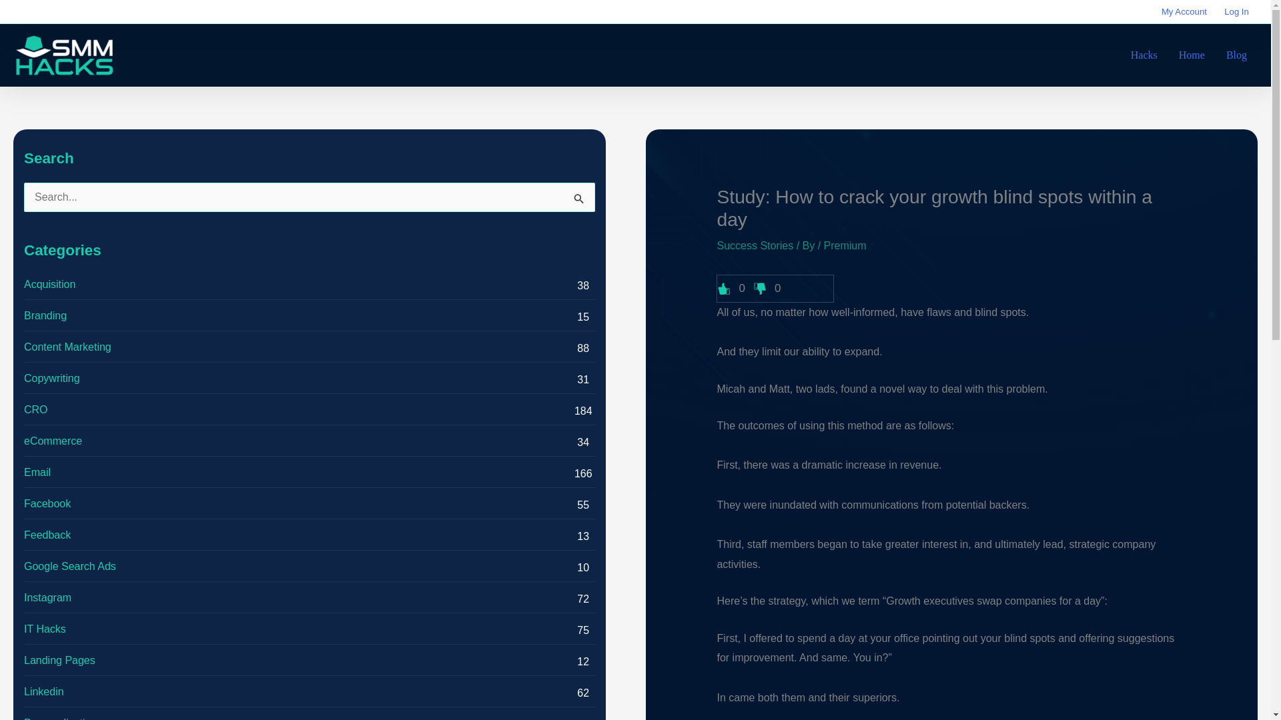 The width and height of the screenshot is (1281, 720). What do you see at coordinates (1184, 12) in the screenshot?
I see `My Account` at bounding box center [1184, 12].